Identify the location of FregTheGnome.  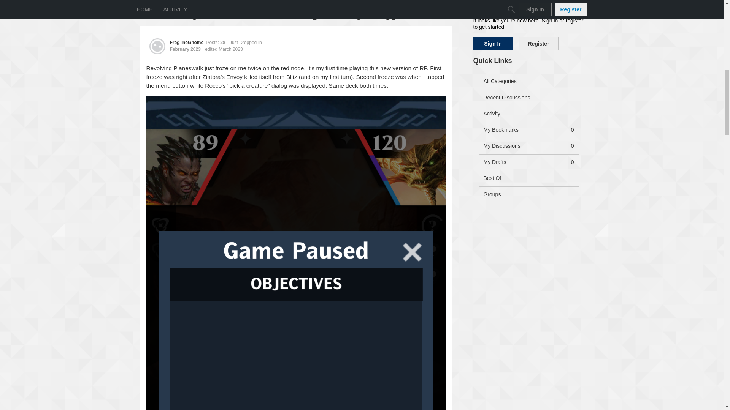
(224, 49).